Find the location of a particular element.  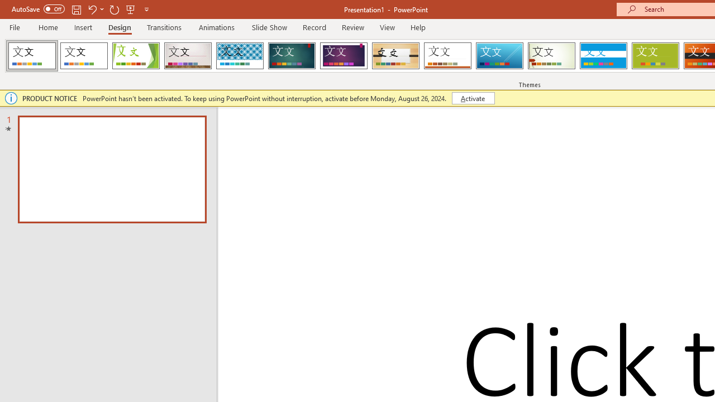

Office Theme is located at coordinates (84, 56).